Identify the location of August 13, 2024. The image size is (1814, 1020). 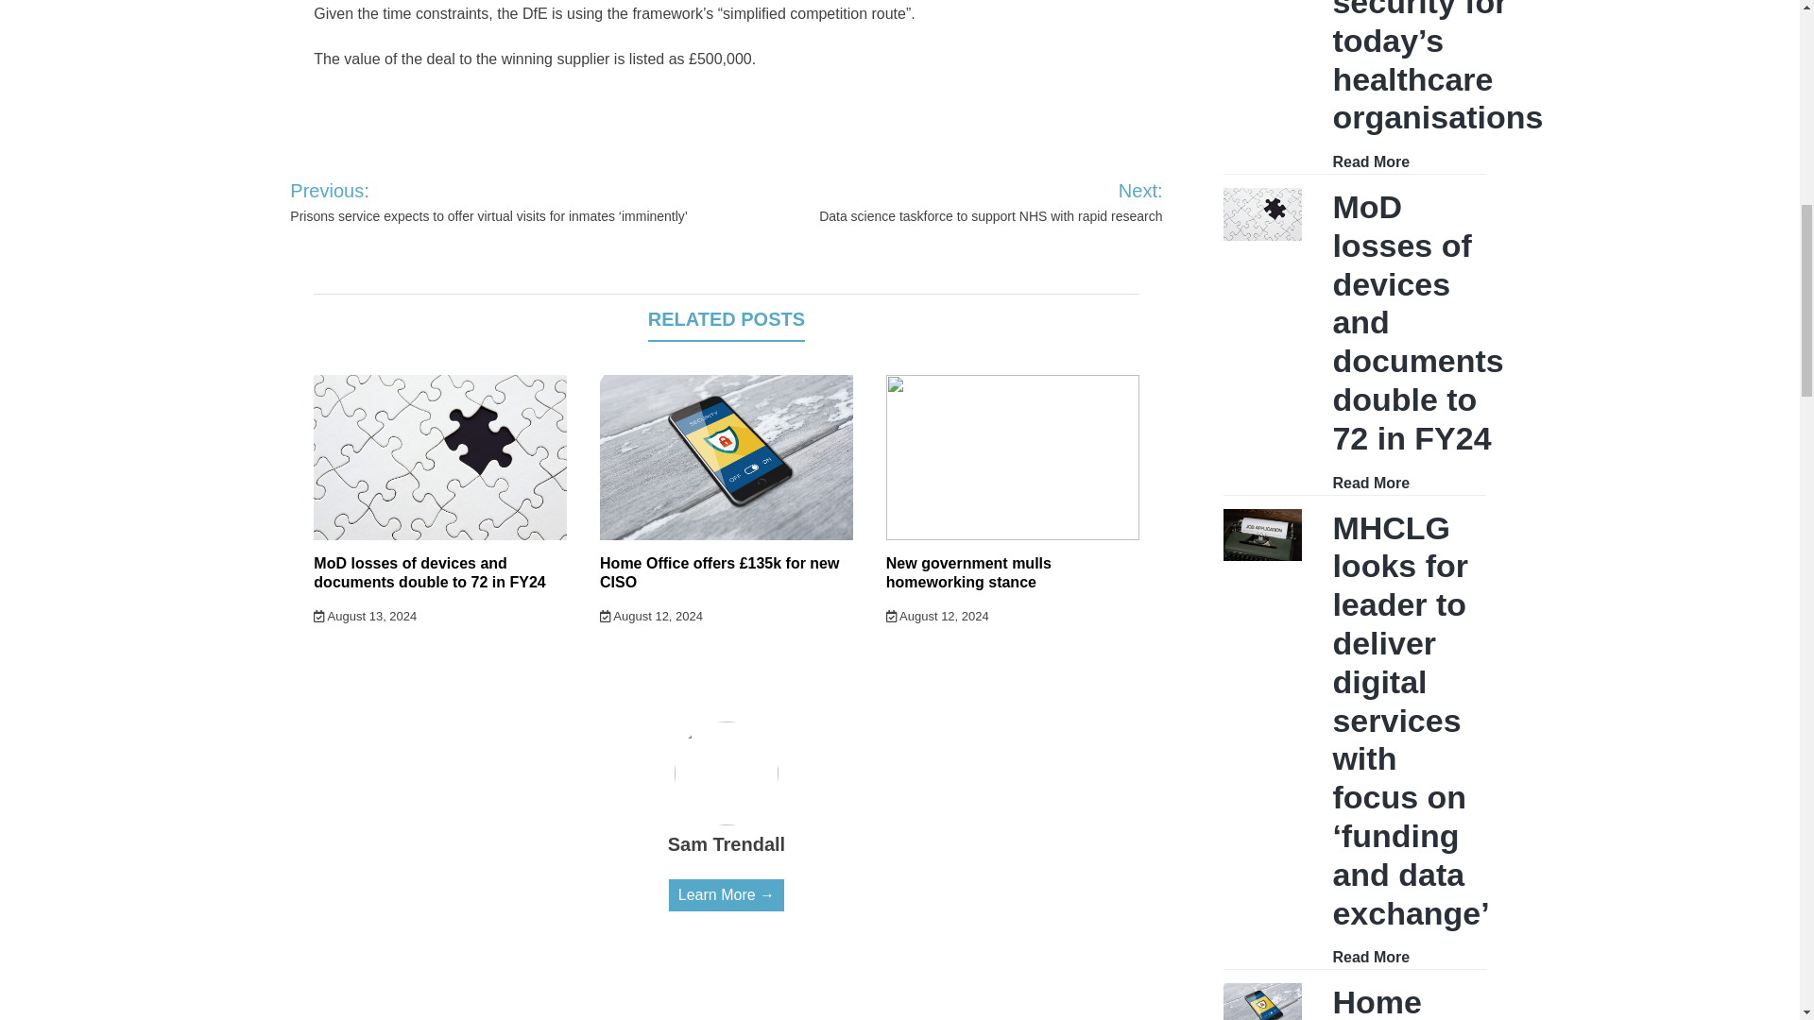
(365, 616).